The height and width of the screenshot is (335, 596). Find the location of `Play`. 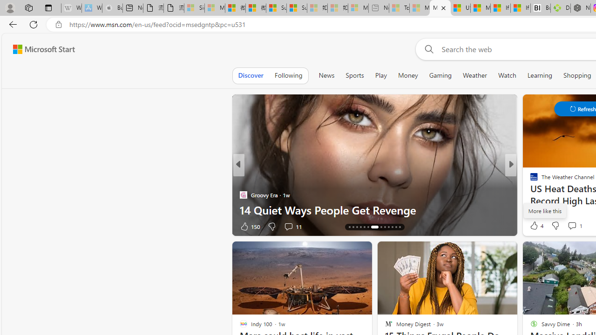

Play is located at coordinates (381, 75).